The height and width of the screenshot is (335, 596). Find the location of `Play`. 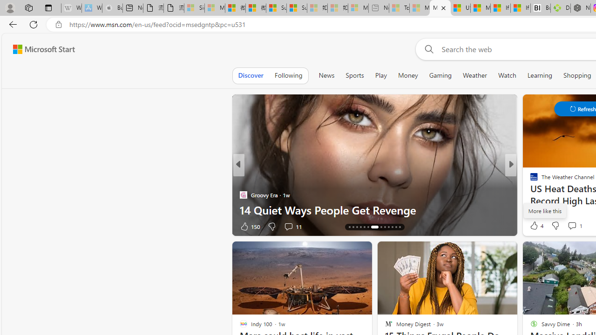

Play is located at coordinates (381, 75).